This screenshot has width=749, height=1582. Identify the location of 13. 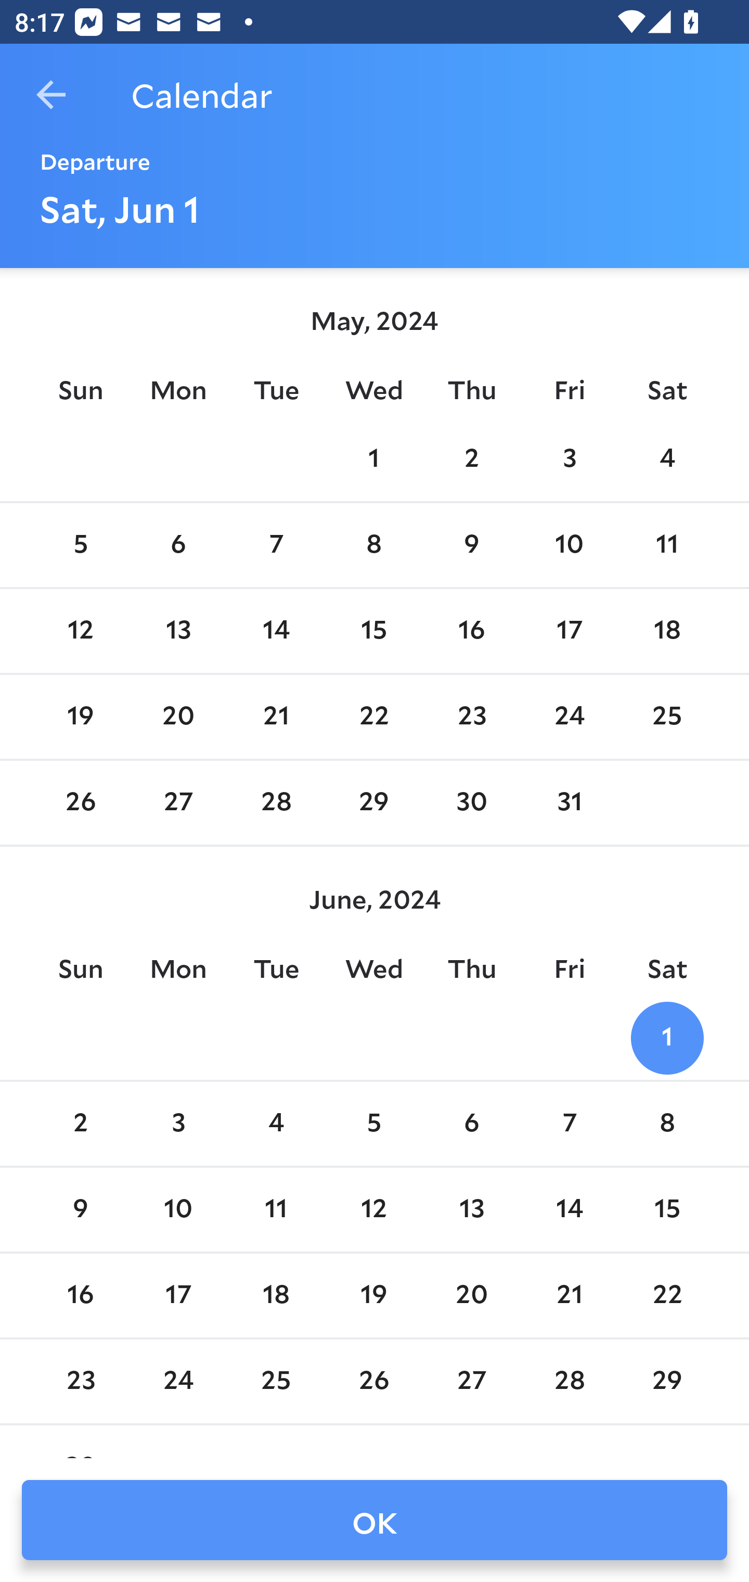
(471, 1210).